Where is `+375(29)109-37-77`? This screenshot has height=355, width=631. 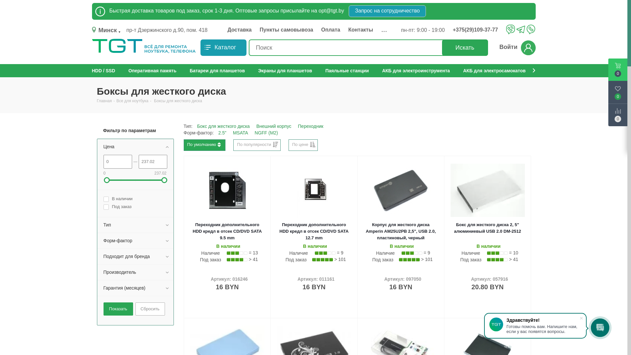
+375(29)109-37-77 is located at coordinates (479, 30).